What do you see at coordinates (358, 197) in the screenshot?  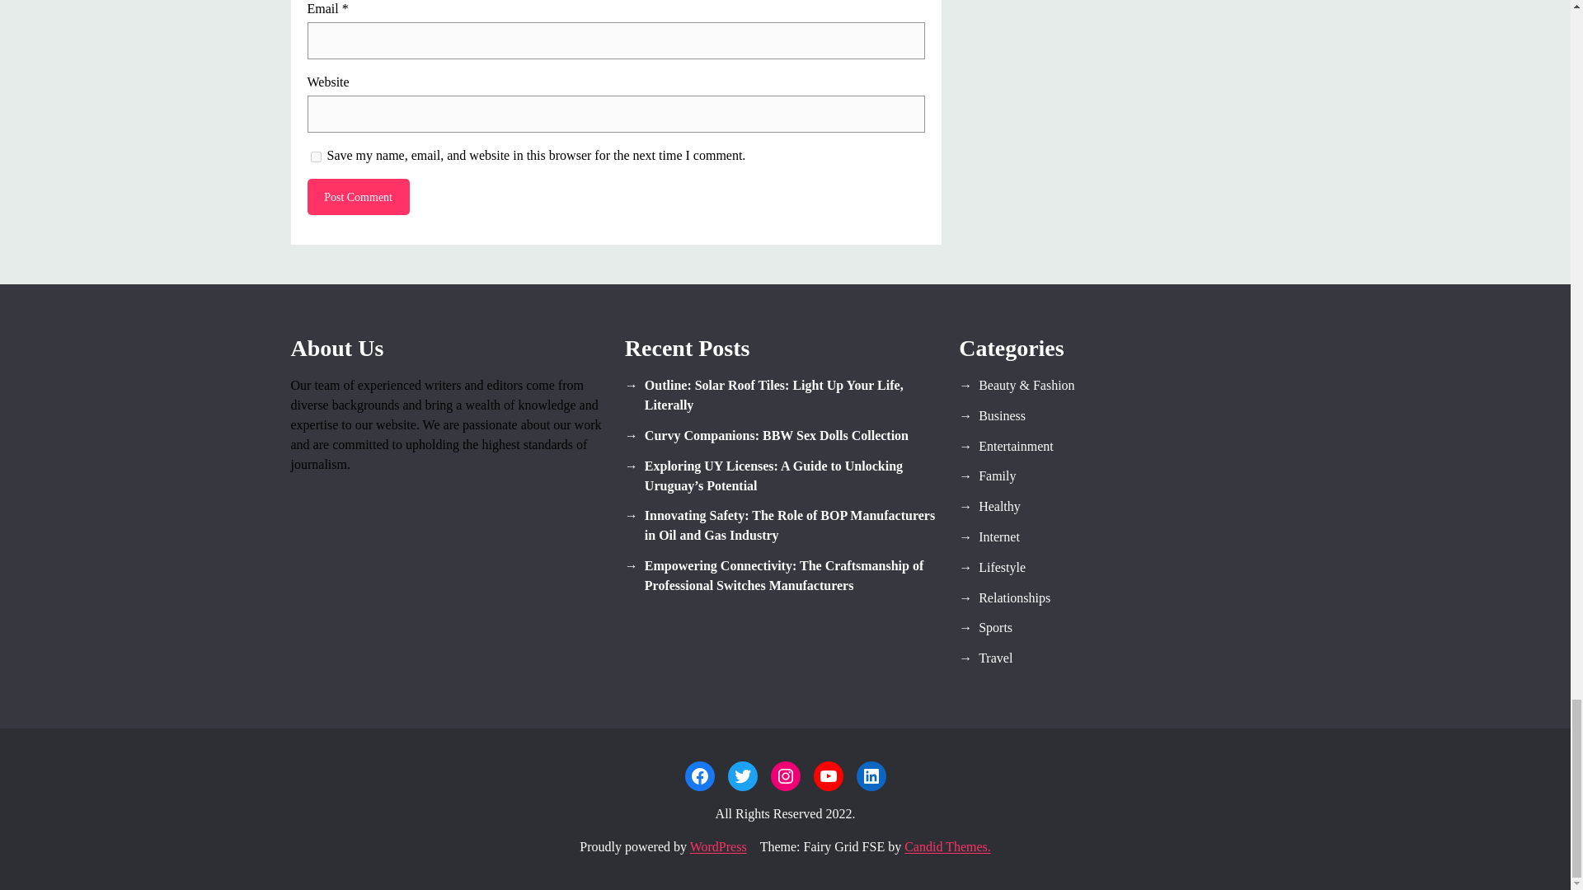 I see `Post Comment` at bounding box center [358, 197].